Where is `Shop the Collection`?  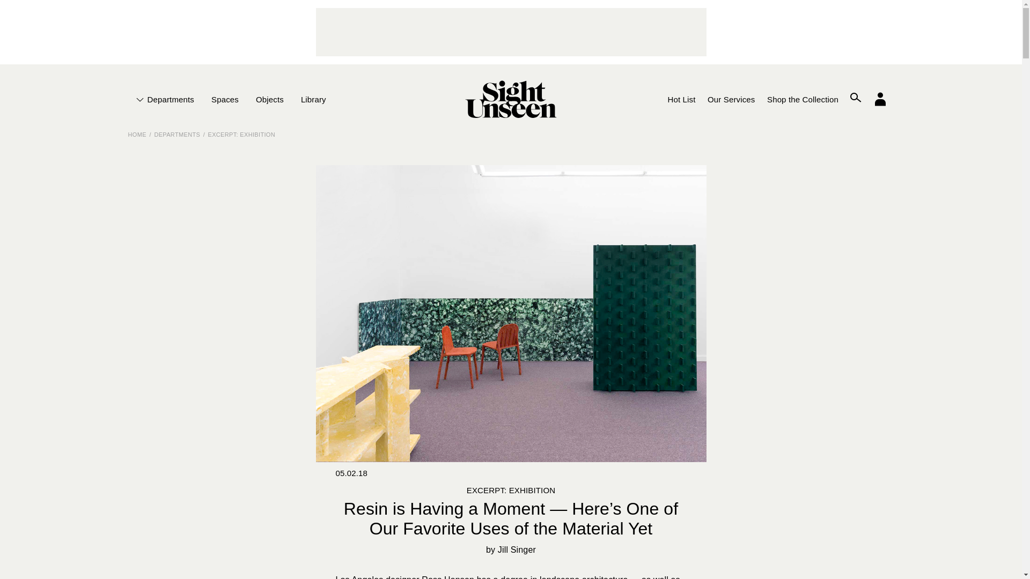 Shop the Collection is located at coordinates (803, 99).